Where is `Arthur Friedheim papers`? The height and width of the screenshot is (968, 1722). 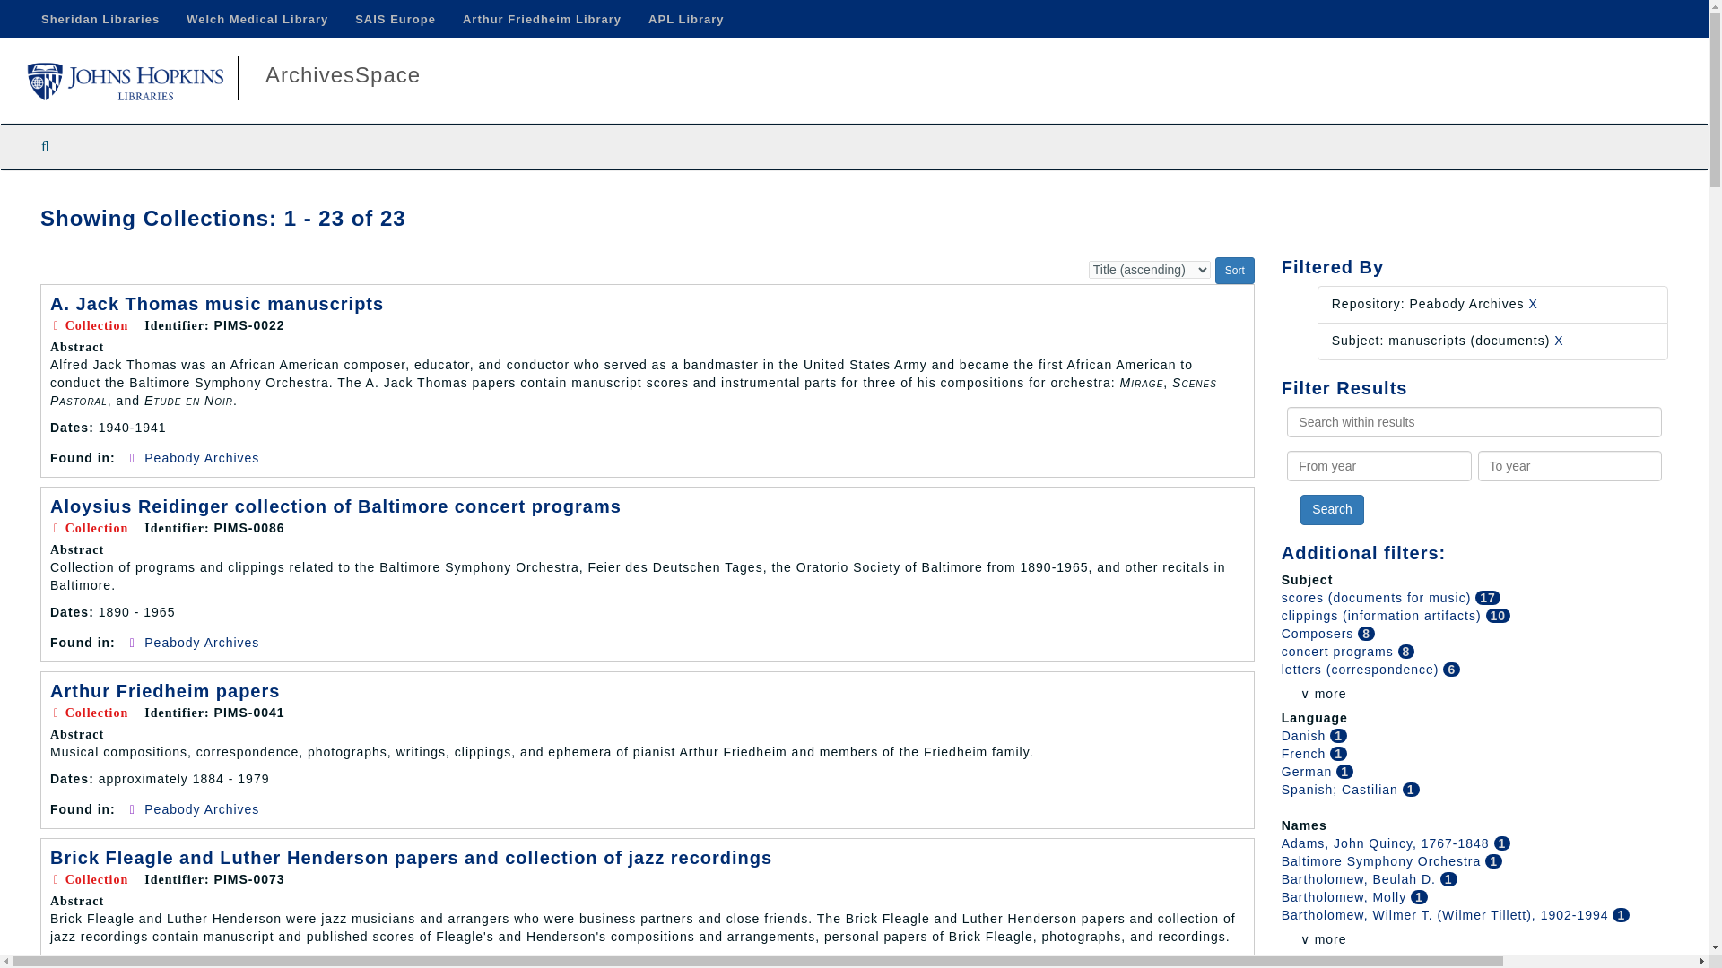
Arthur Friedheim papers is located at coordinates (164, 690).